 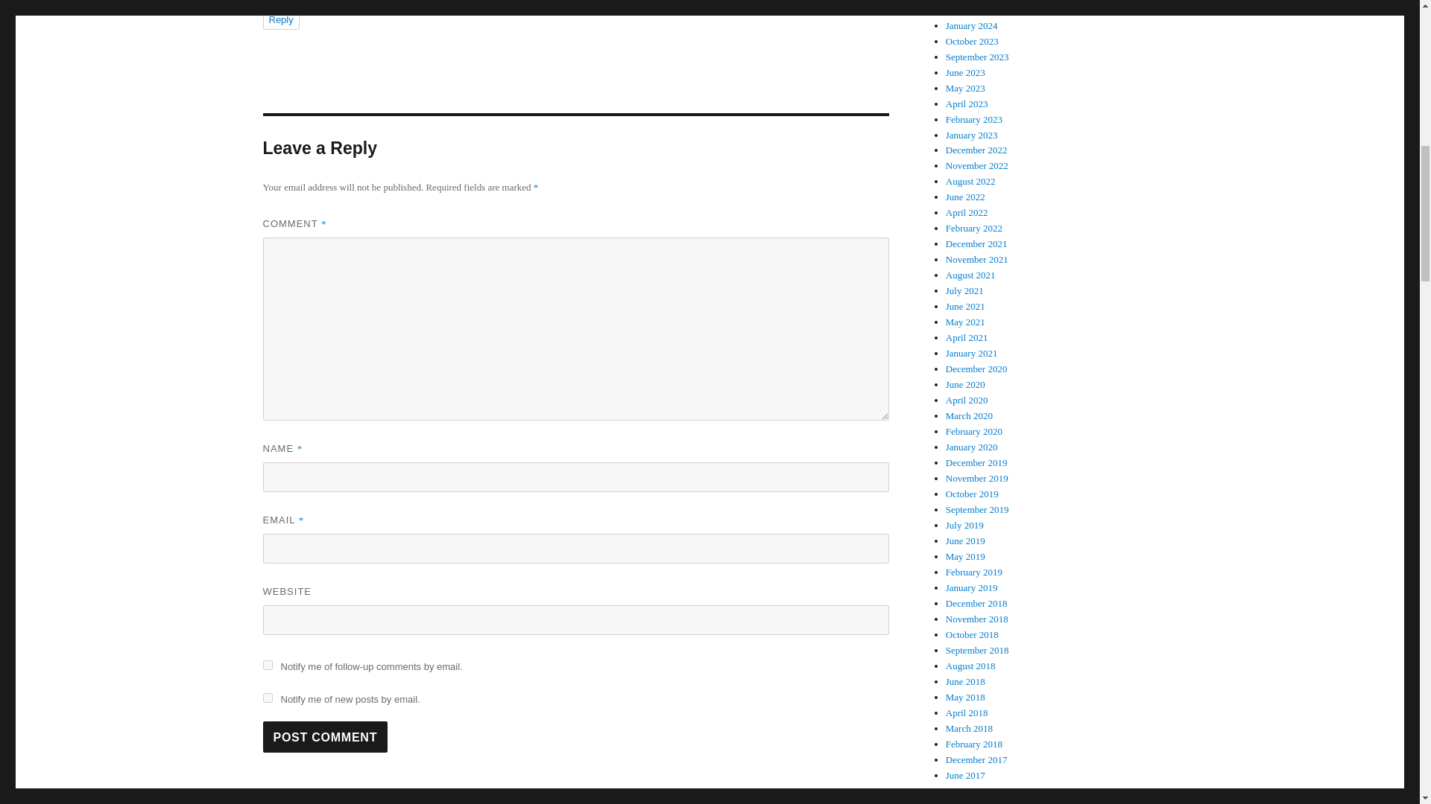 What do you see at coordinates (972, 135) in the screenshot?
I see `January 2023` at bounding box center [972, 135].